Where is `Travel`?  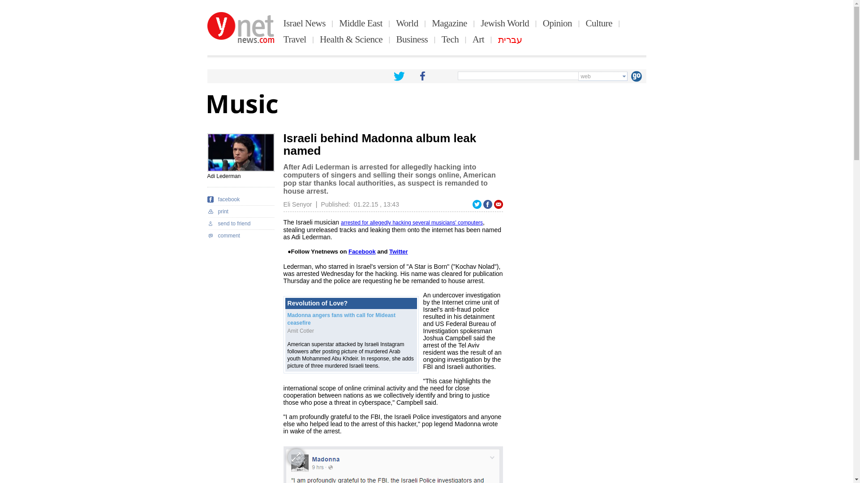
Travel is located at coordinates (295, 39).